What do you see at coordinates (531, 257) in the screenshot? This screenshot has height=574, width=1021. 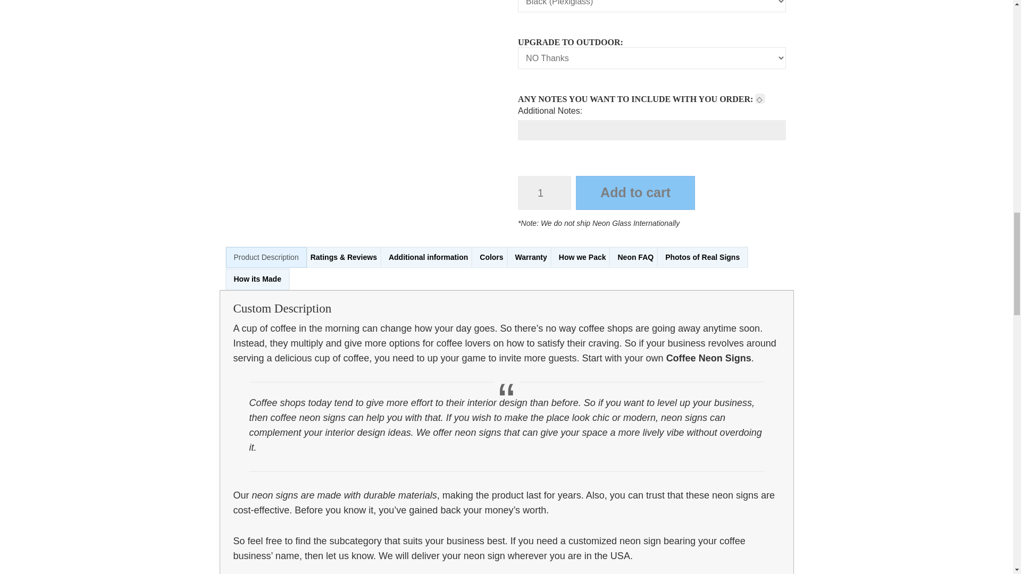 I see `Warranty` at bounding box center [531, 257].